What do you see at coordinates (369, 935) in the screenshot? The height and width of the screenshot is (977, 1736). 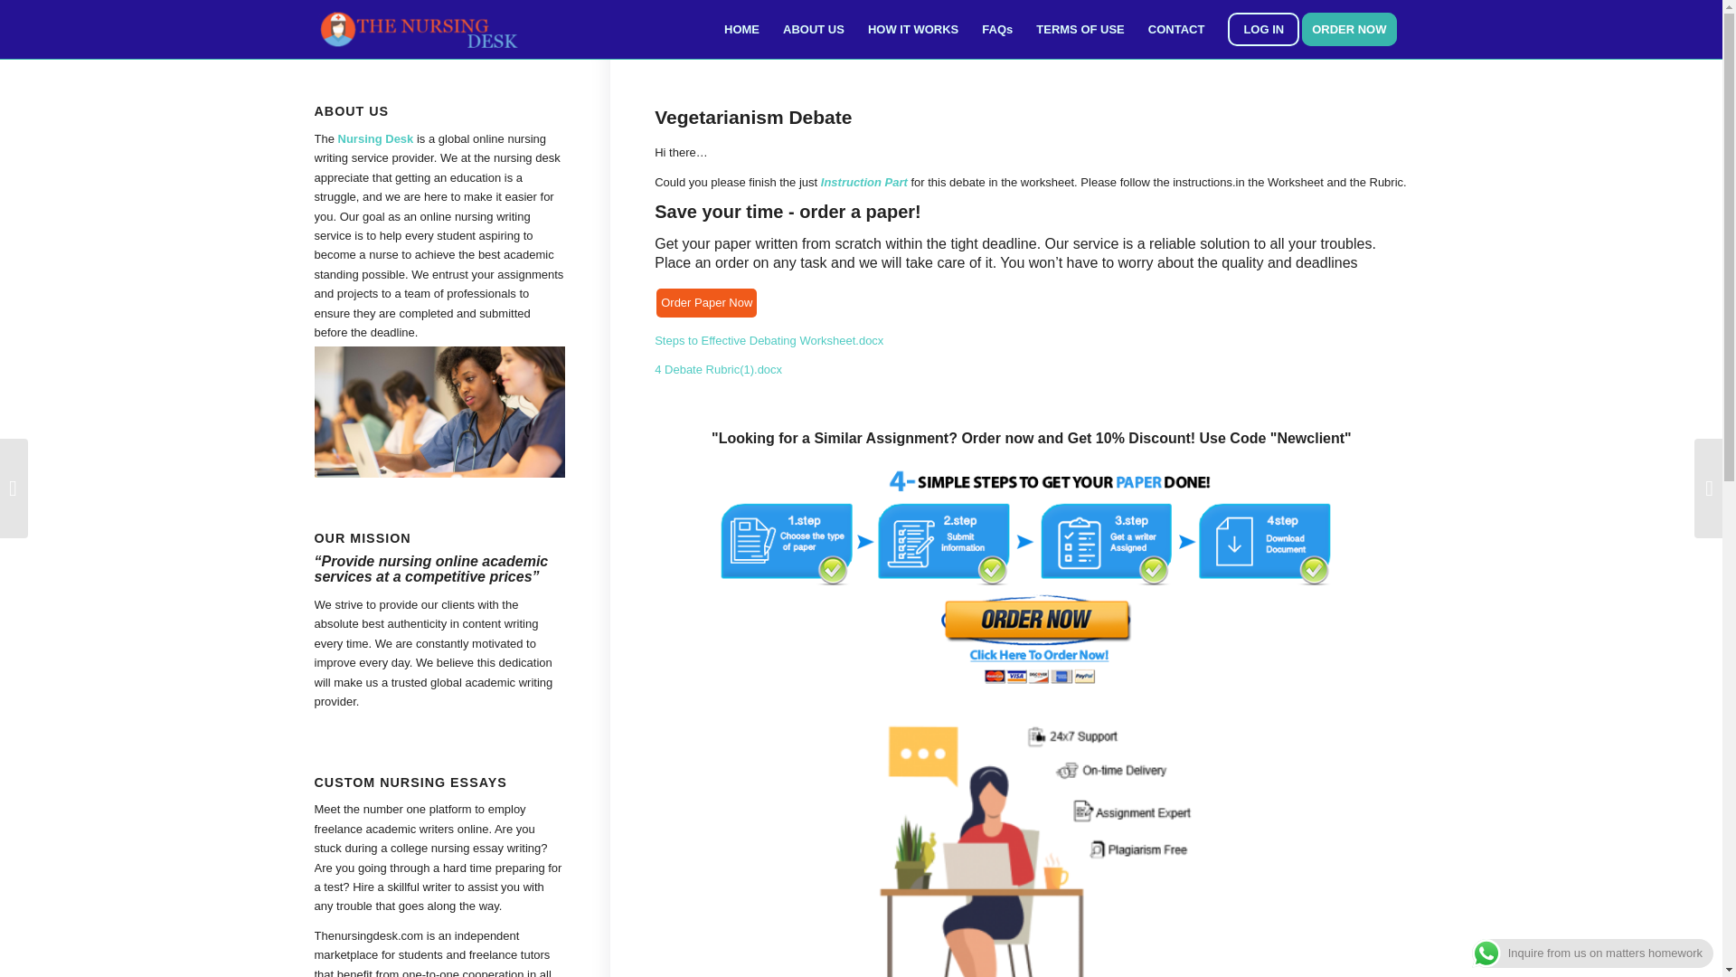 I see `Thenursingdesk.com` at bounding box center [369, 935].